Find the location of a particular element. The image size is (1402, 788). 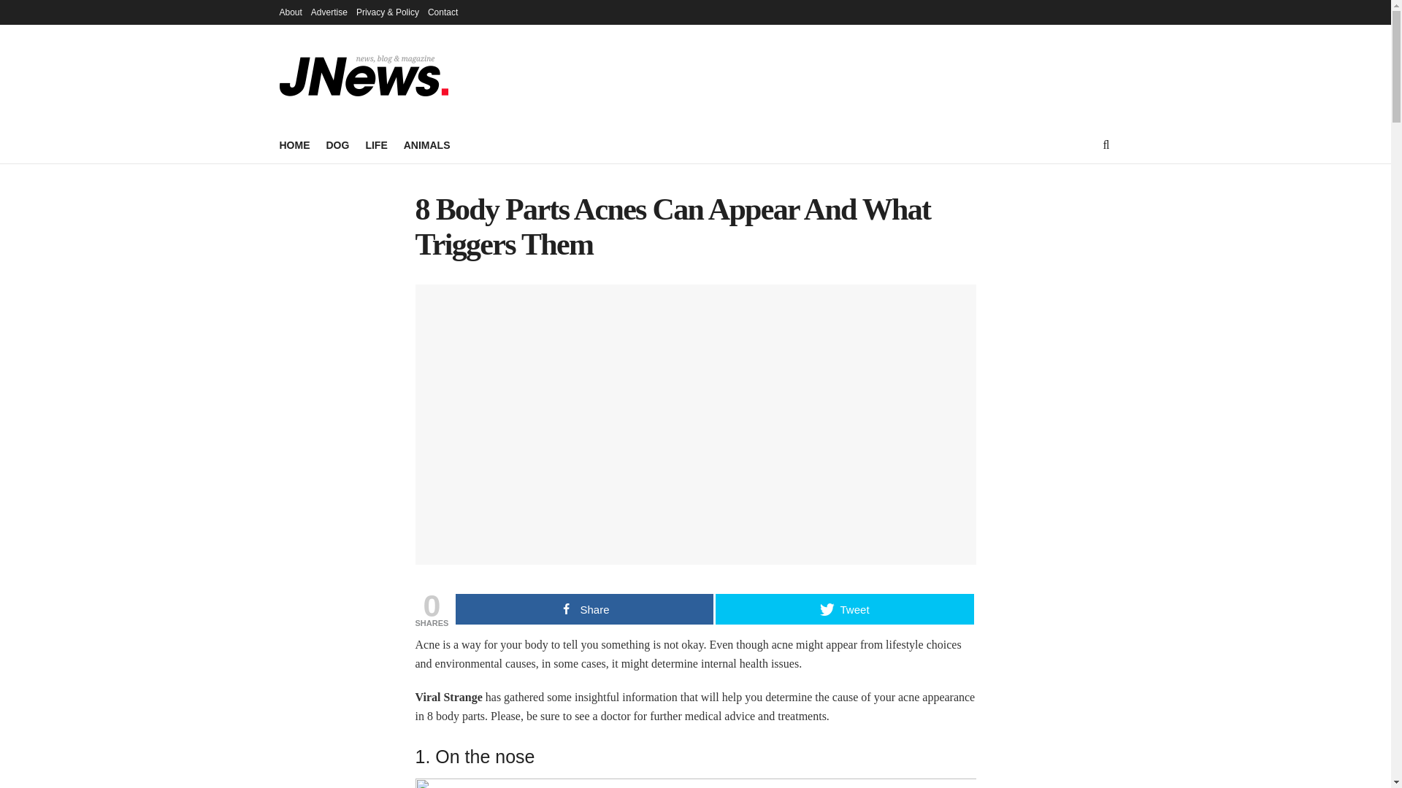

Advertise is located at coordinates (329, 12).